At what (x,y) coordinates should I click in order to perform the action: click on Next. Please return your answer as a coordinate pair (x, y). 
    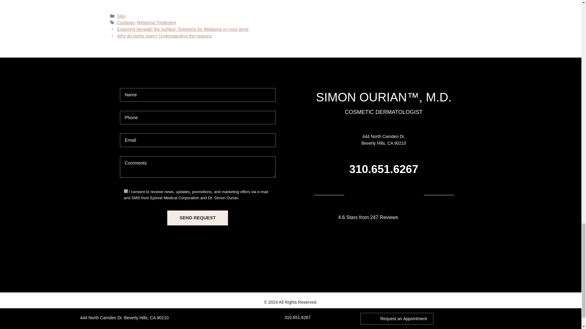
    Looking at the image, I should click on (165, 36).